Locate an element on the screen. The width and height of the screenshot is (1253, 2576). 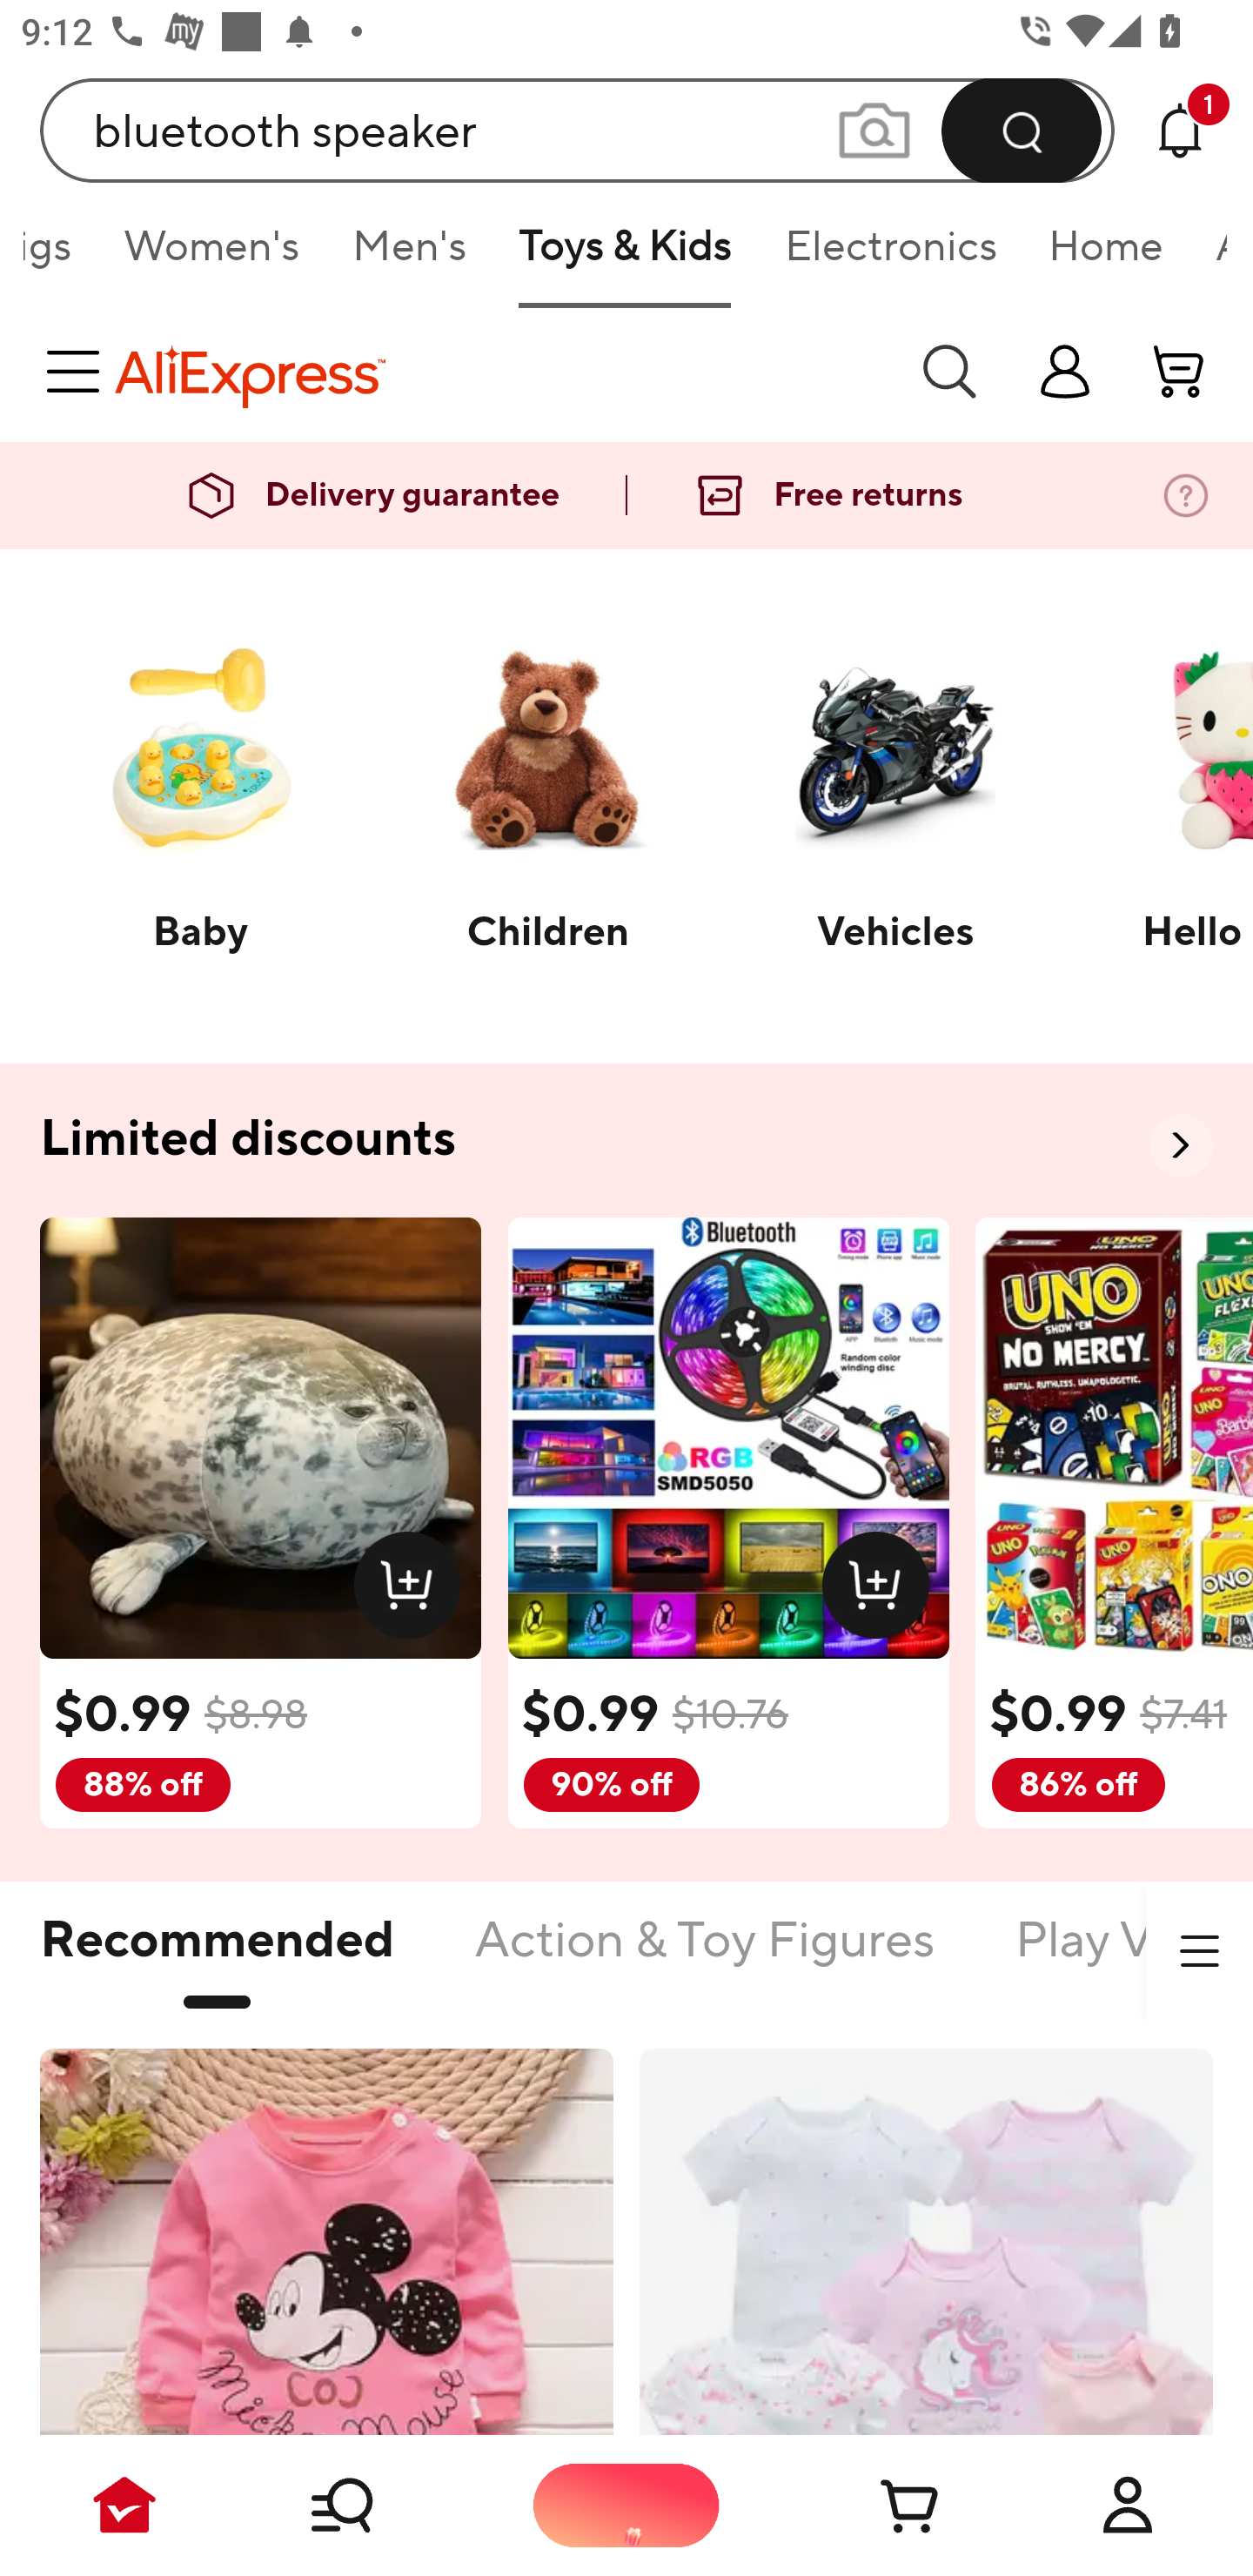
128x128.png_ is located at coordinates (414, 1591).